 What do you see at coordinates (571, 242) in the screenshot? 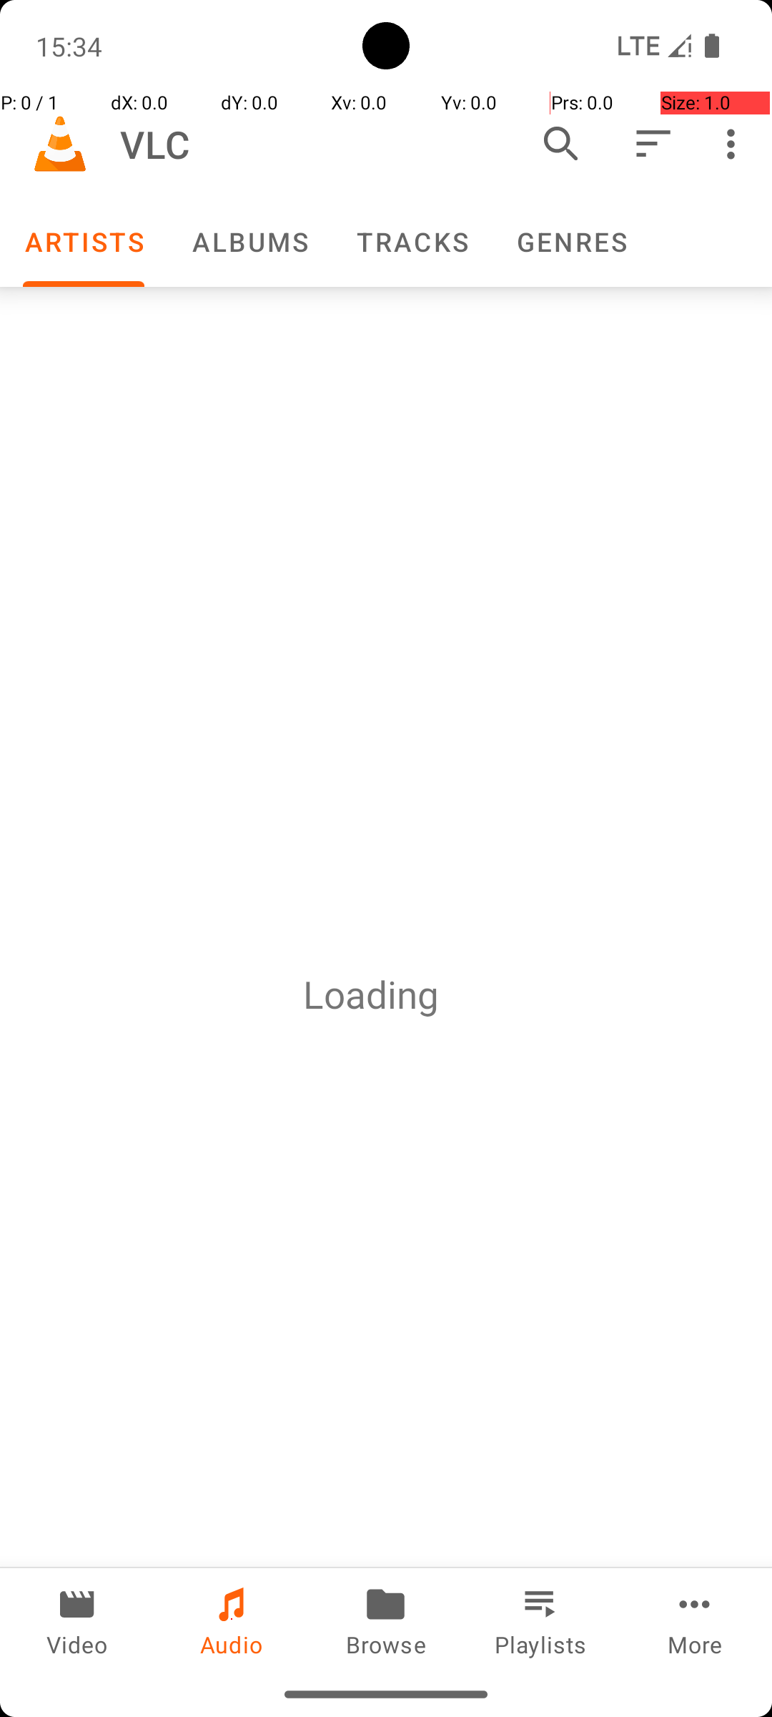
I see `Genres` at bounding box center [571, 242].